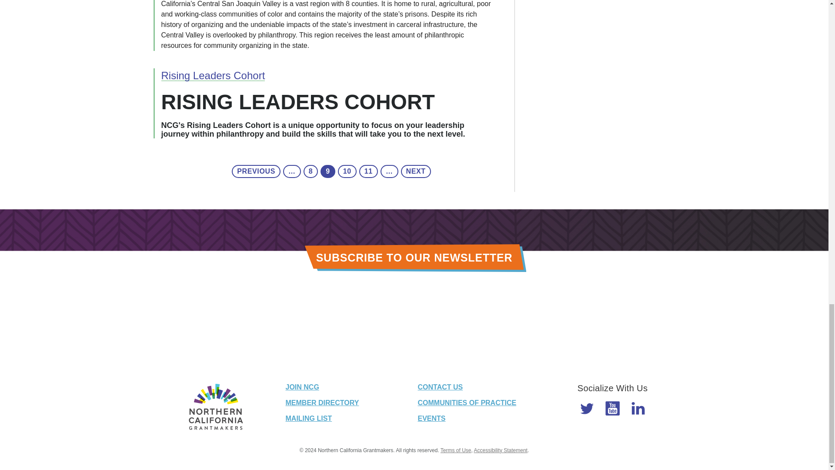 Image resolution: width=835 pixels, height=470 pixels. Describe the element at coordinates (347, 171) in the screenshot. I see `Go to page 10` at that location.